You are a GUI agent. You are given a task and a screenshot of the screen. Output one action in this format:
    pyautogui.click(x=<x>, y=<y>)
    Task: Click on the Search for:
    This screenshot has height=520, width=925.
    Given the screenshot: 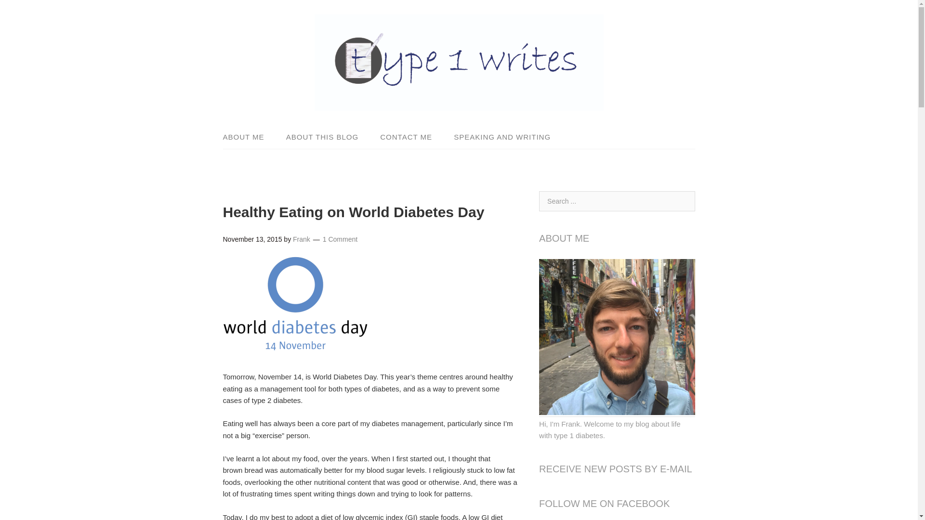 What is the action you would take?
    pyautogui.click(x=617, y=201)
    